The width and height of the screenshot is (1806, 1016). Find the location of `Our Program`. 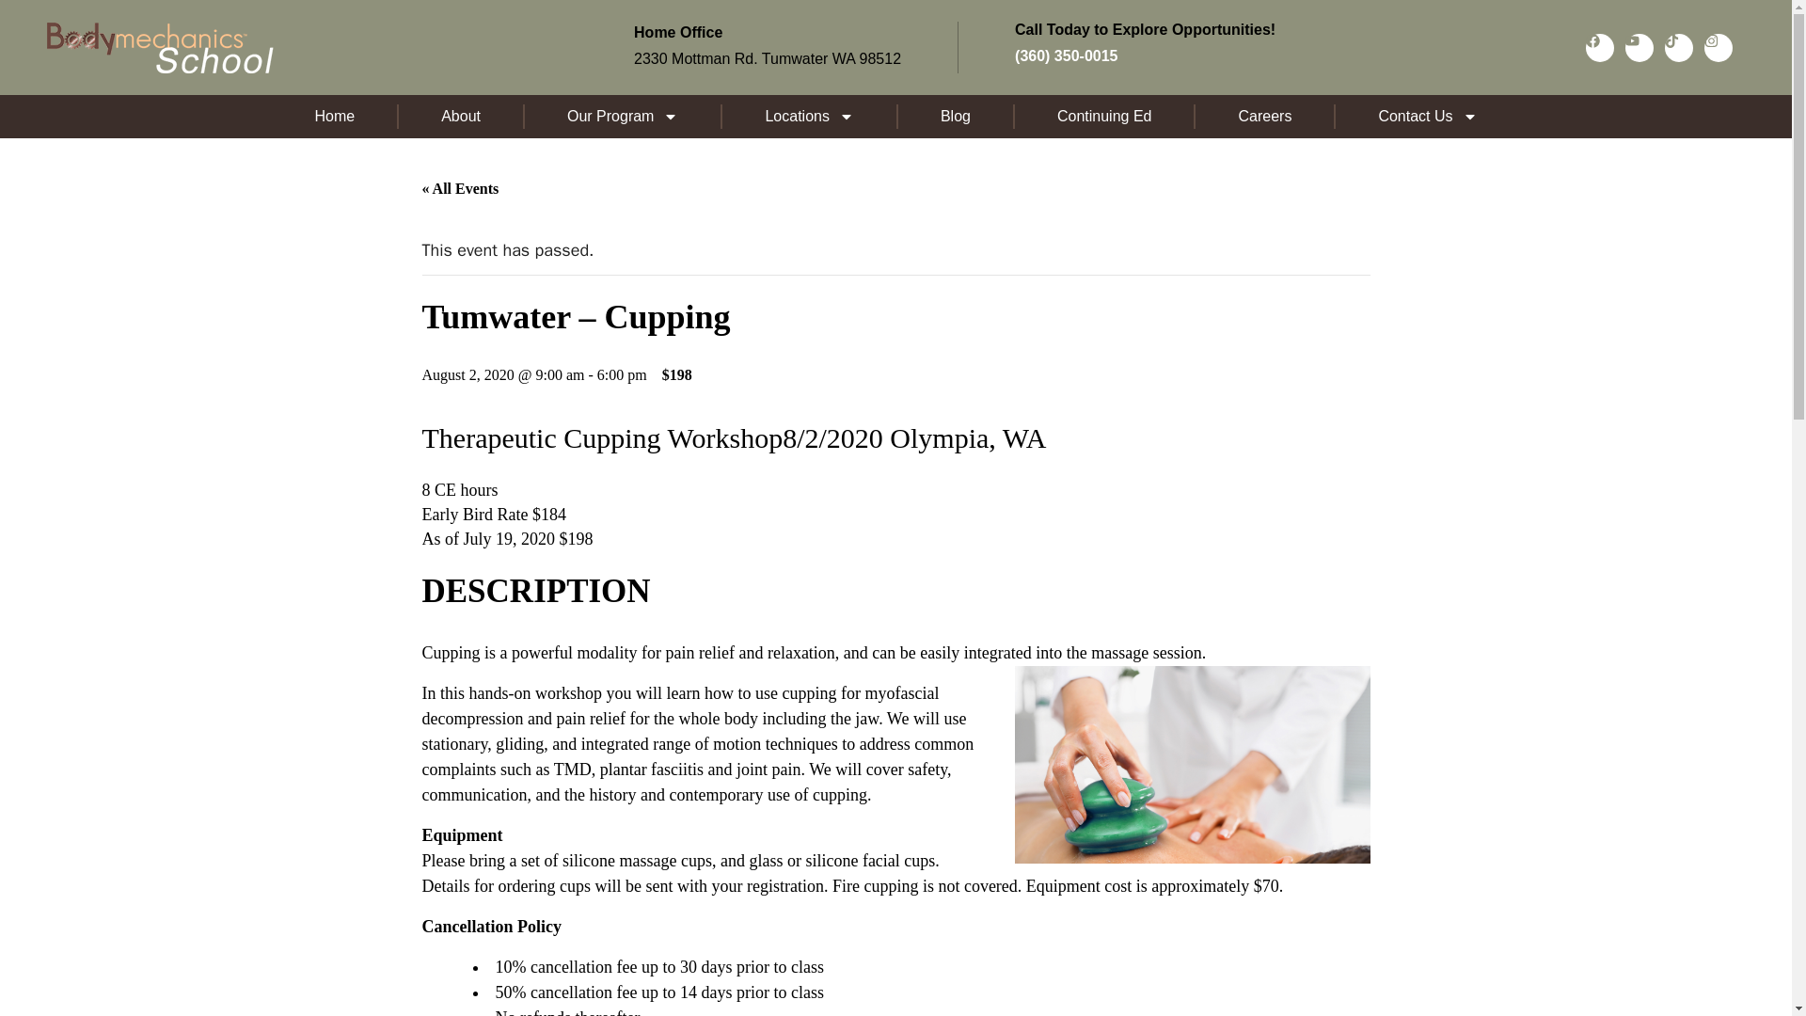

Our Program is located at coordinates (623, 117).